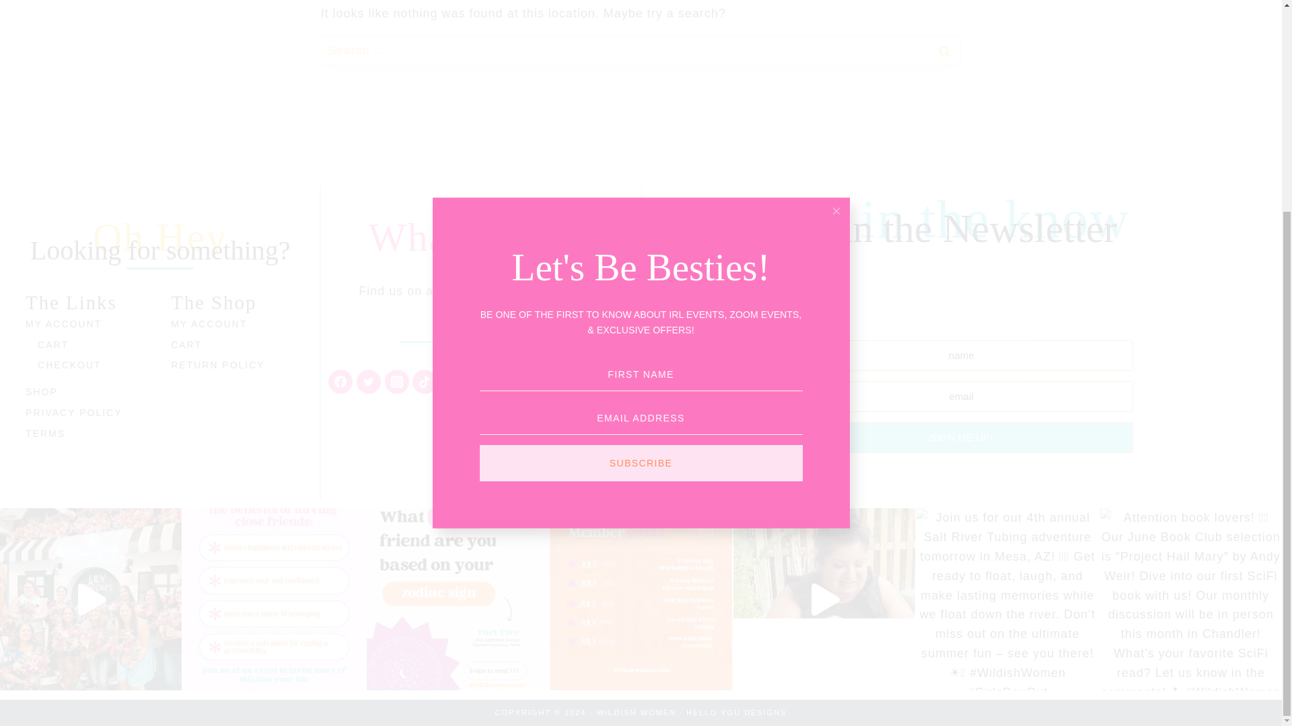  I want to click on SUBSCRIBE, so click(641, 173).